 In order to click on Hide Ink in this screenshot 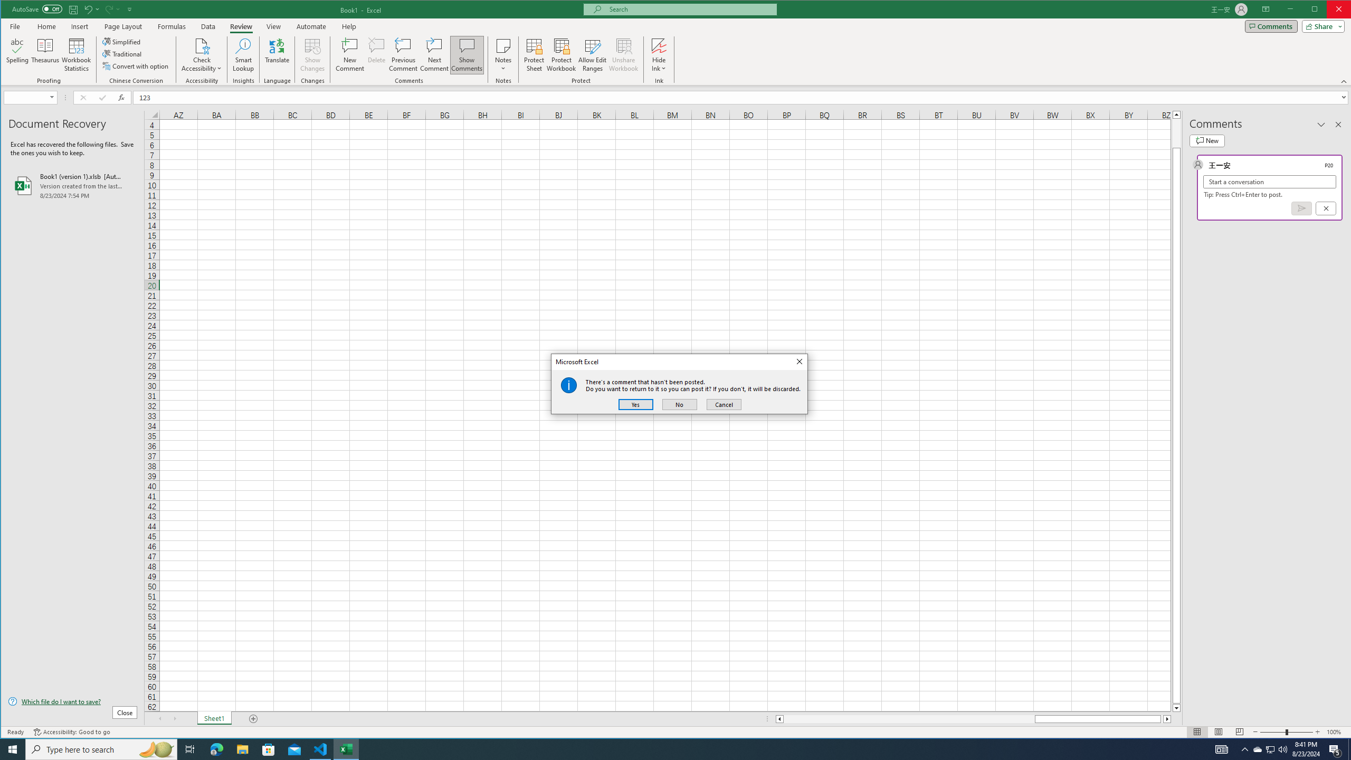, I will do `click(659, 45)`.